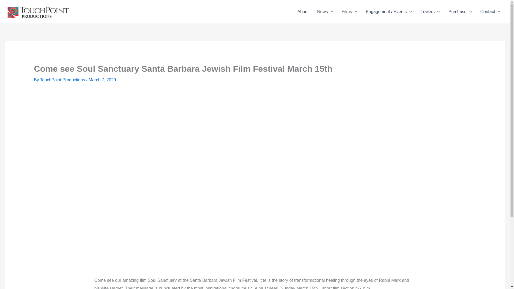 This screenshot has height=289, width=514. I want to click on News, so click(325, 12).